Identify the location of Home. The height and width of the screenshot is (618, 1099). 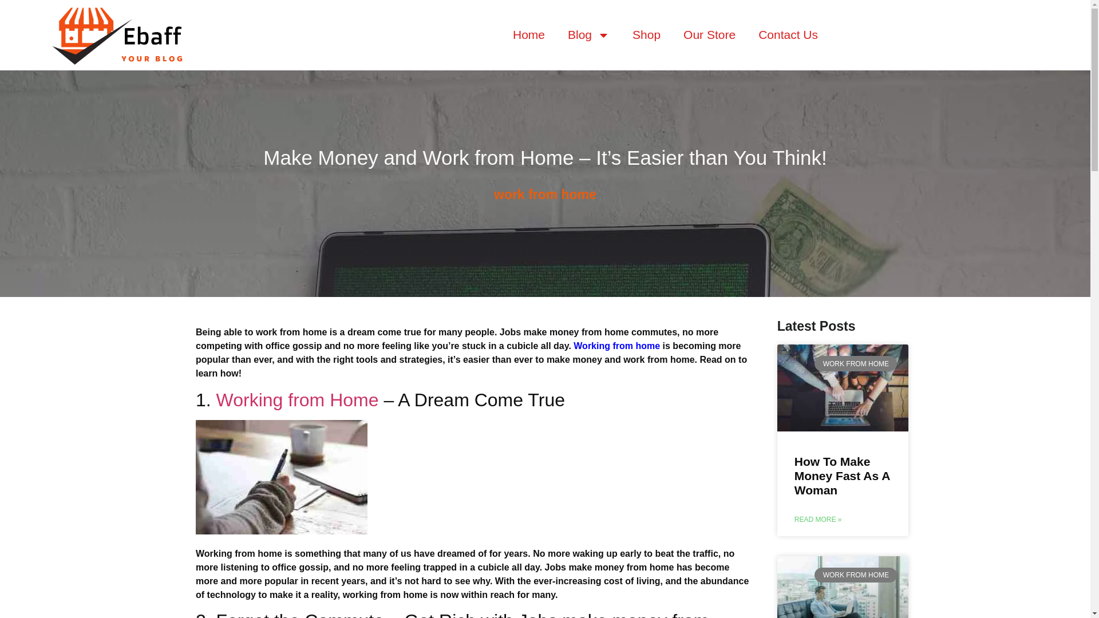
(528, 35).